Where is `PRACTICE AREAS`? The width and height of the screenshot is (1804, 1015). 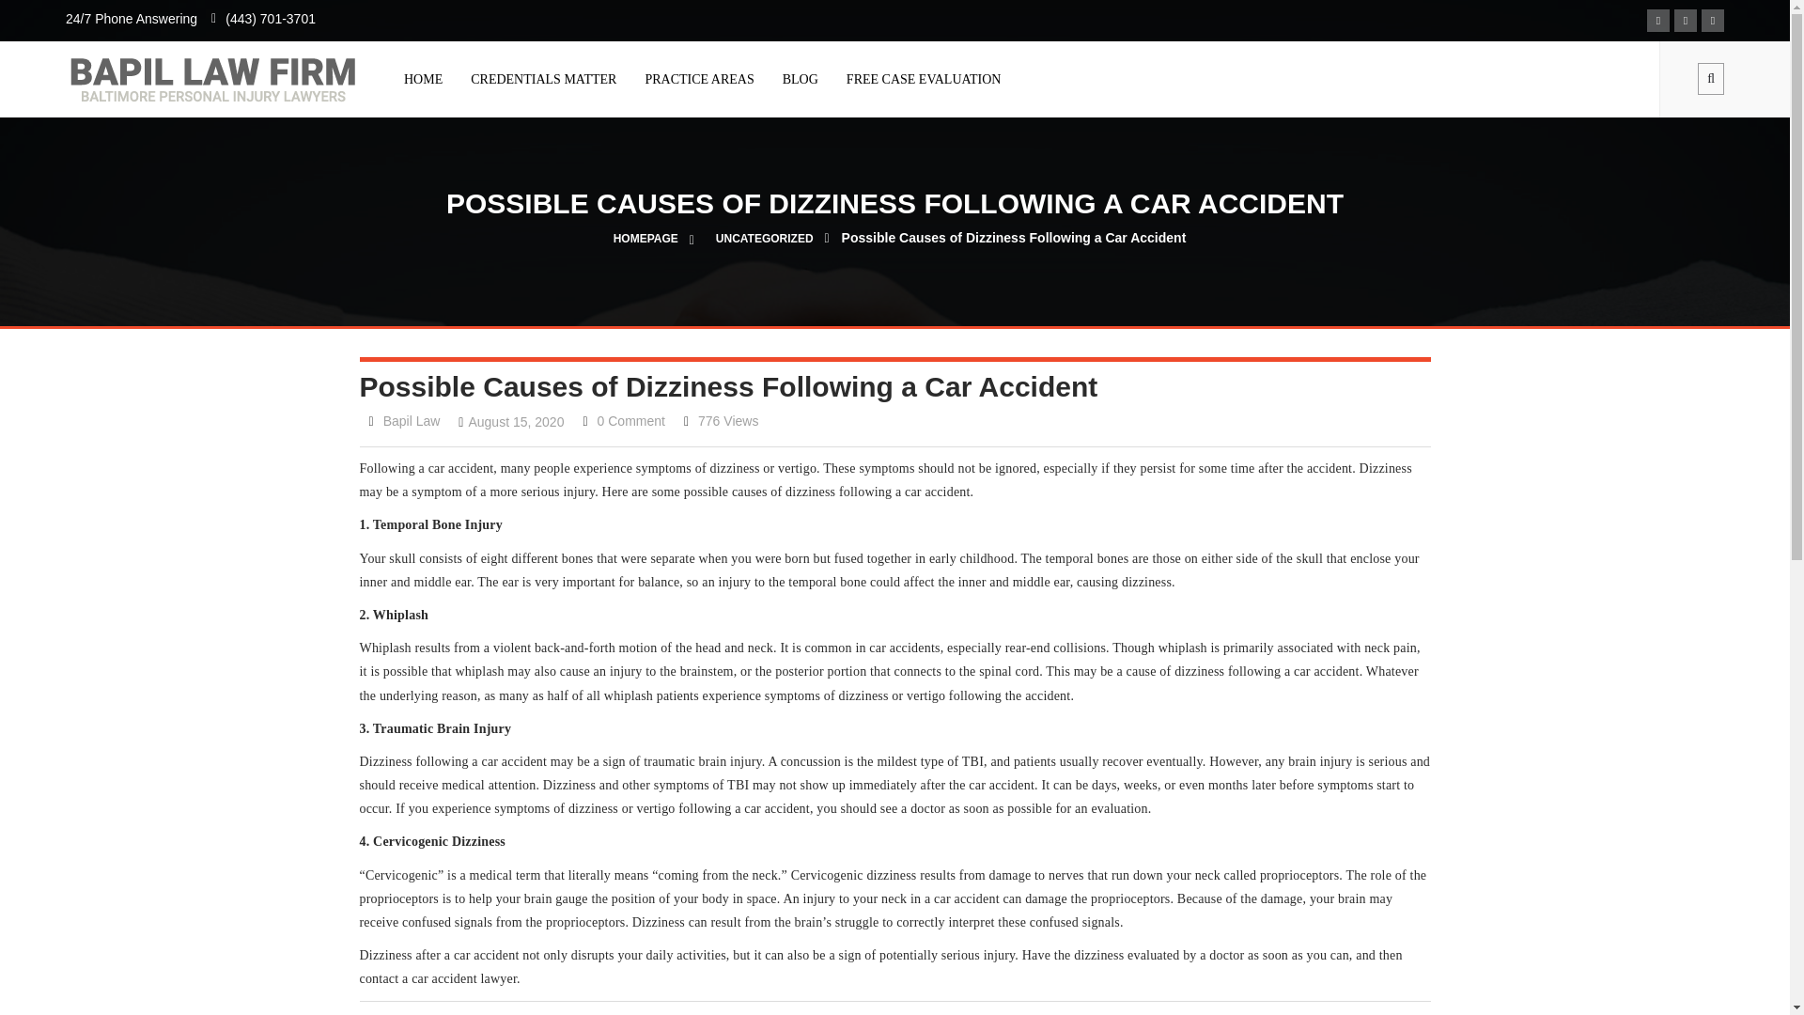 PRACTICE AREAS is located at coordinates (699, 79).